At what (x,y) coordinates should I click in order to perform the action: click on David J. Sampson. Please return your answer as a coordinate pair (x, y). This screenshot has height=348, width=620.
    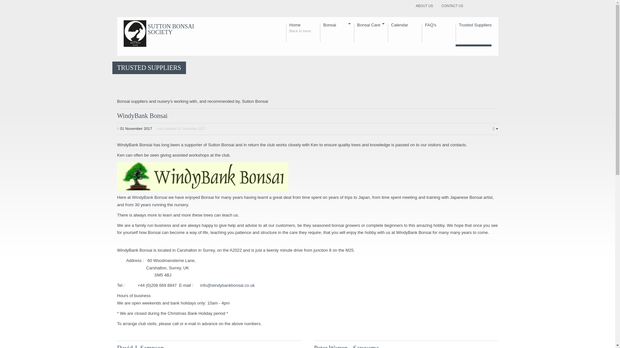
    Looking at the image, I should click on (303, 34).